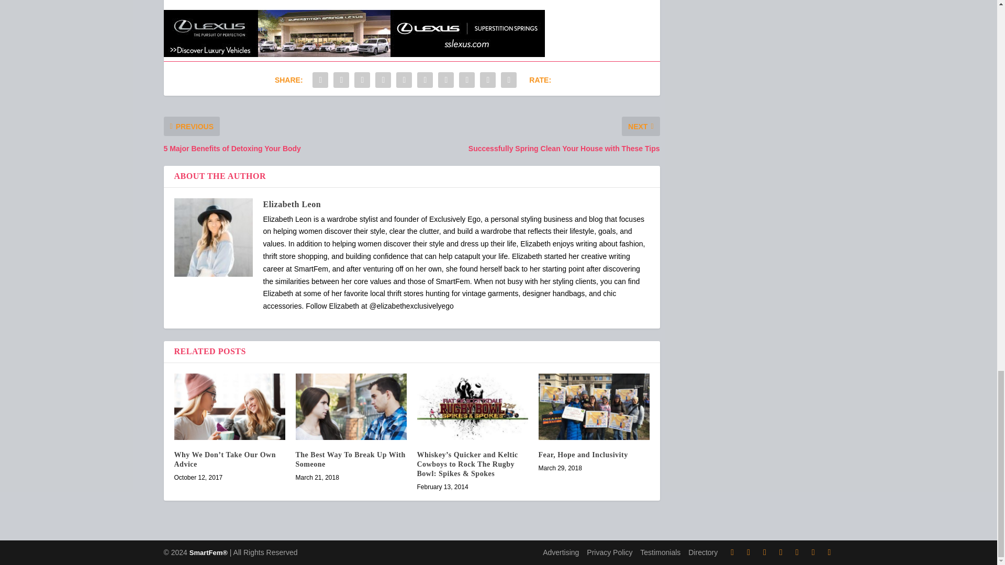  Describe the element at coordinates (291, 204) in the screenshot. I see `View all posts by Elizabeth Leon` at that location.